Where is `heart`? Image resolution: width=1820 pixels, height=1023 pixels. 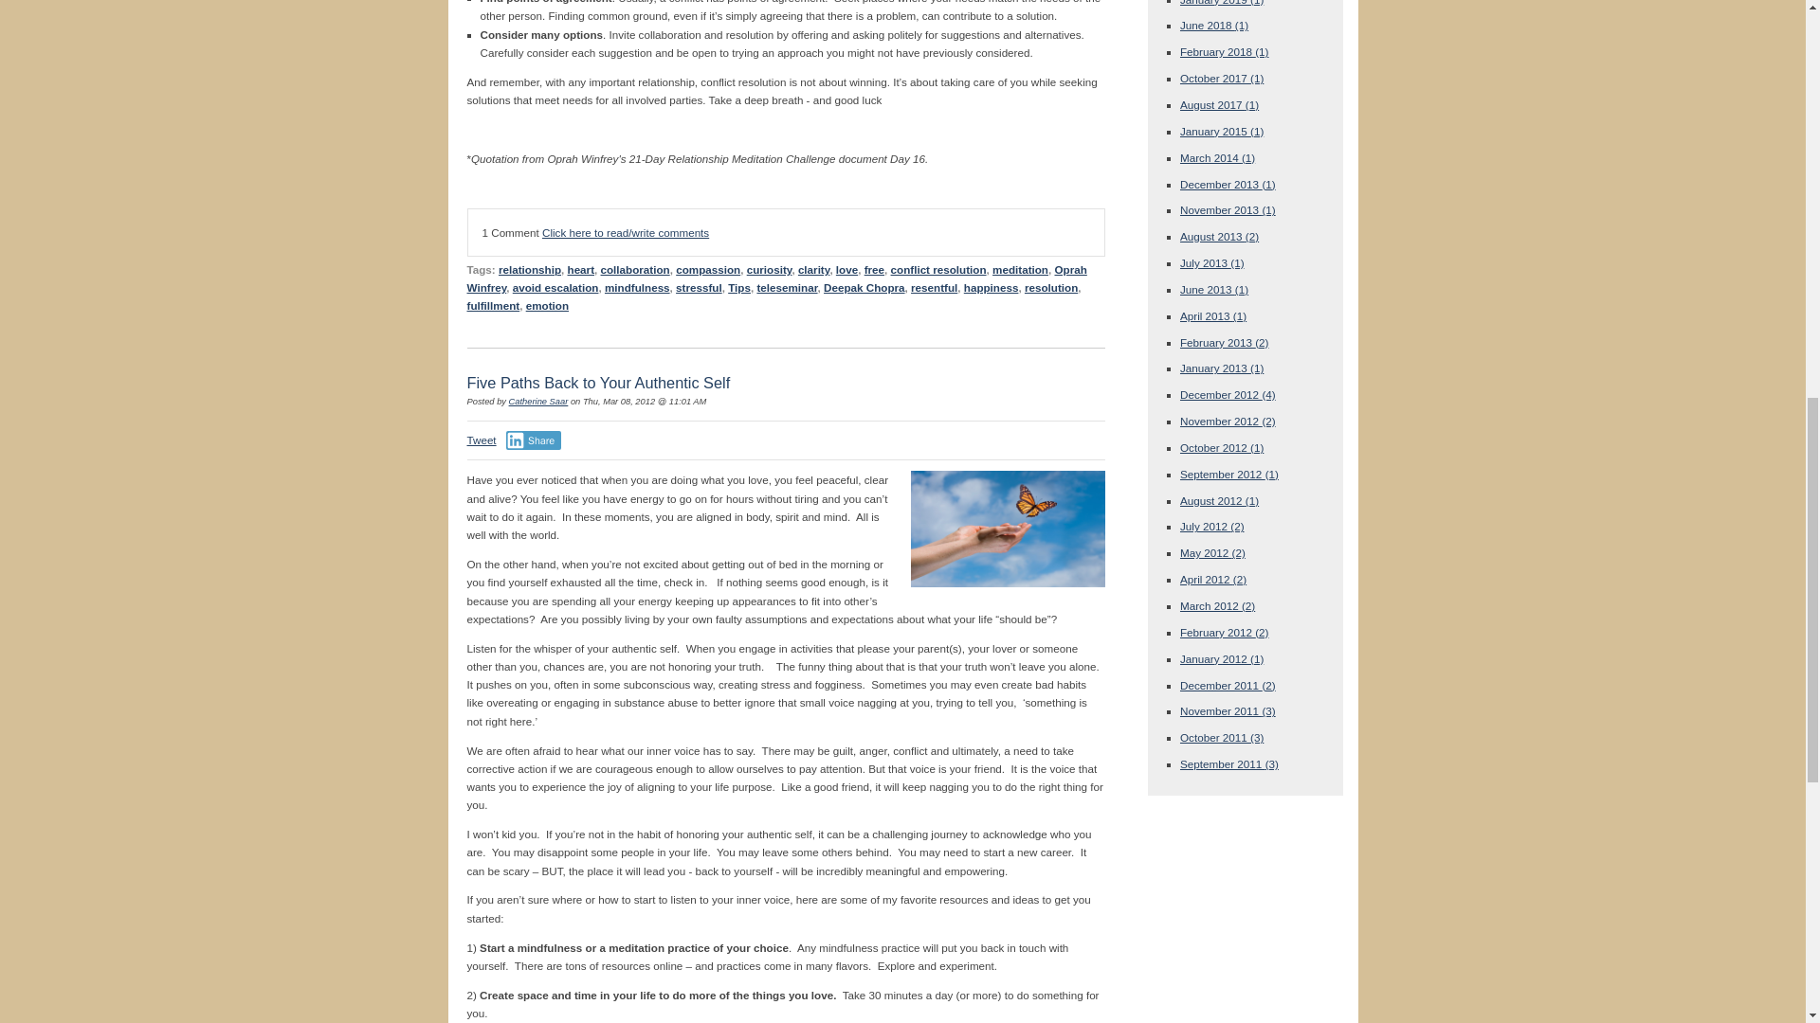
heart is located at coordinates (581, 269).